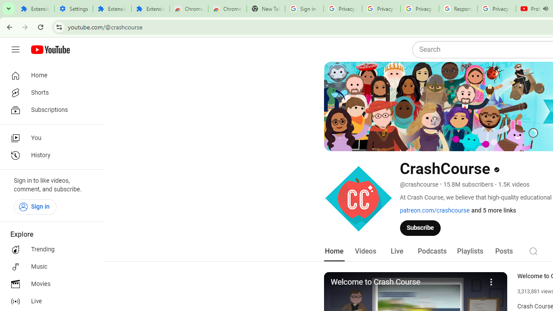 The image size is (553, 311). I want to click on Chrome Web Store - Themes, so click(227, 9).